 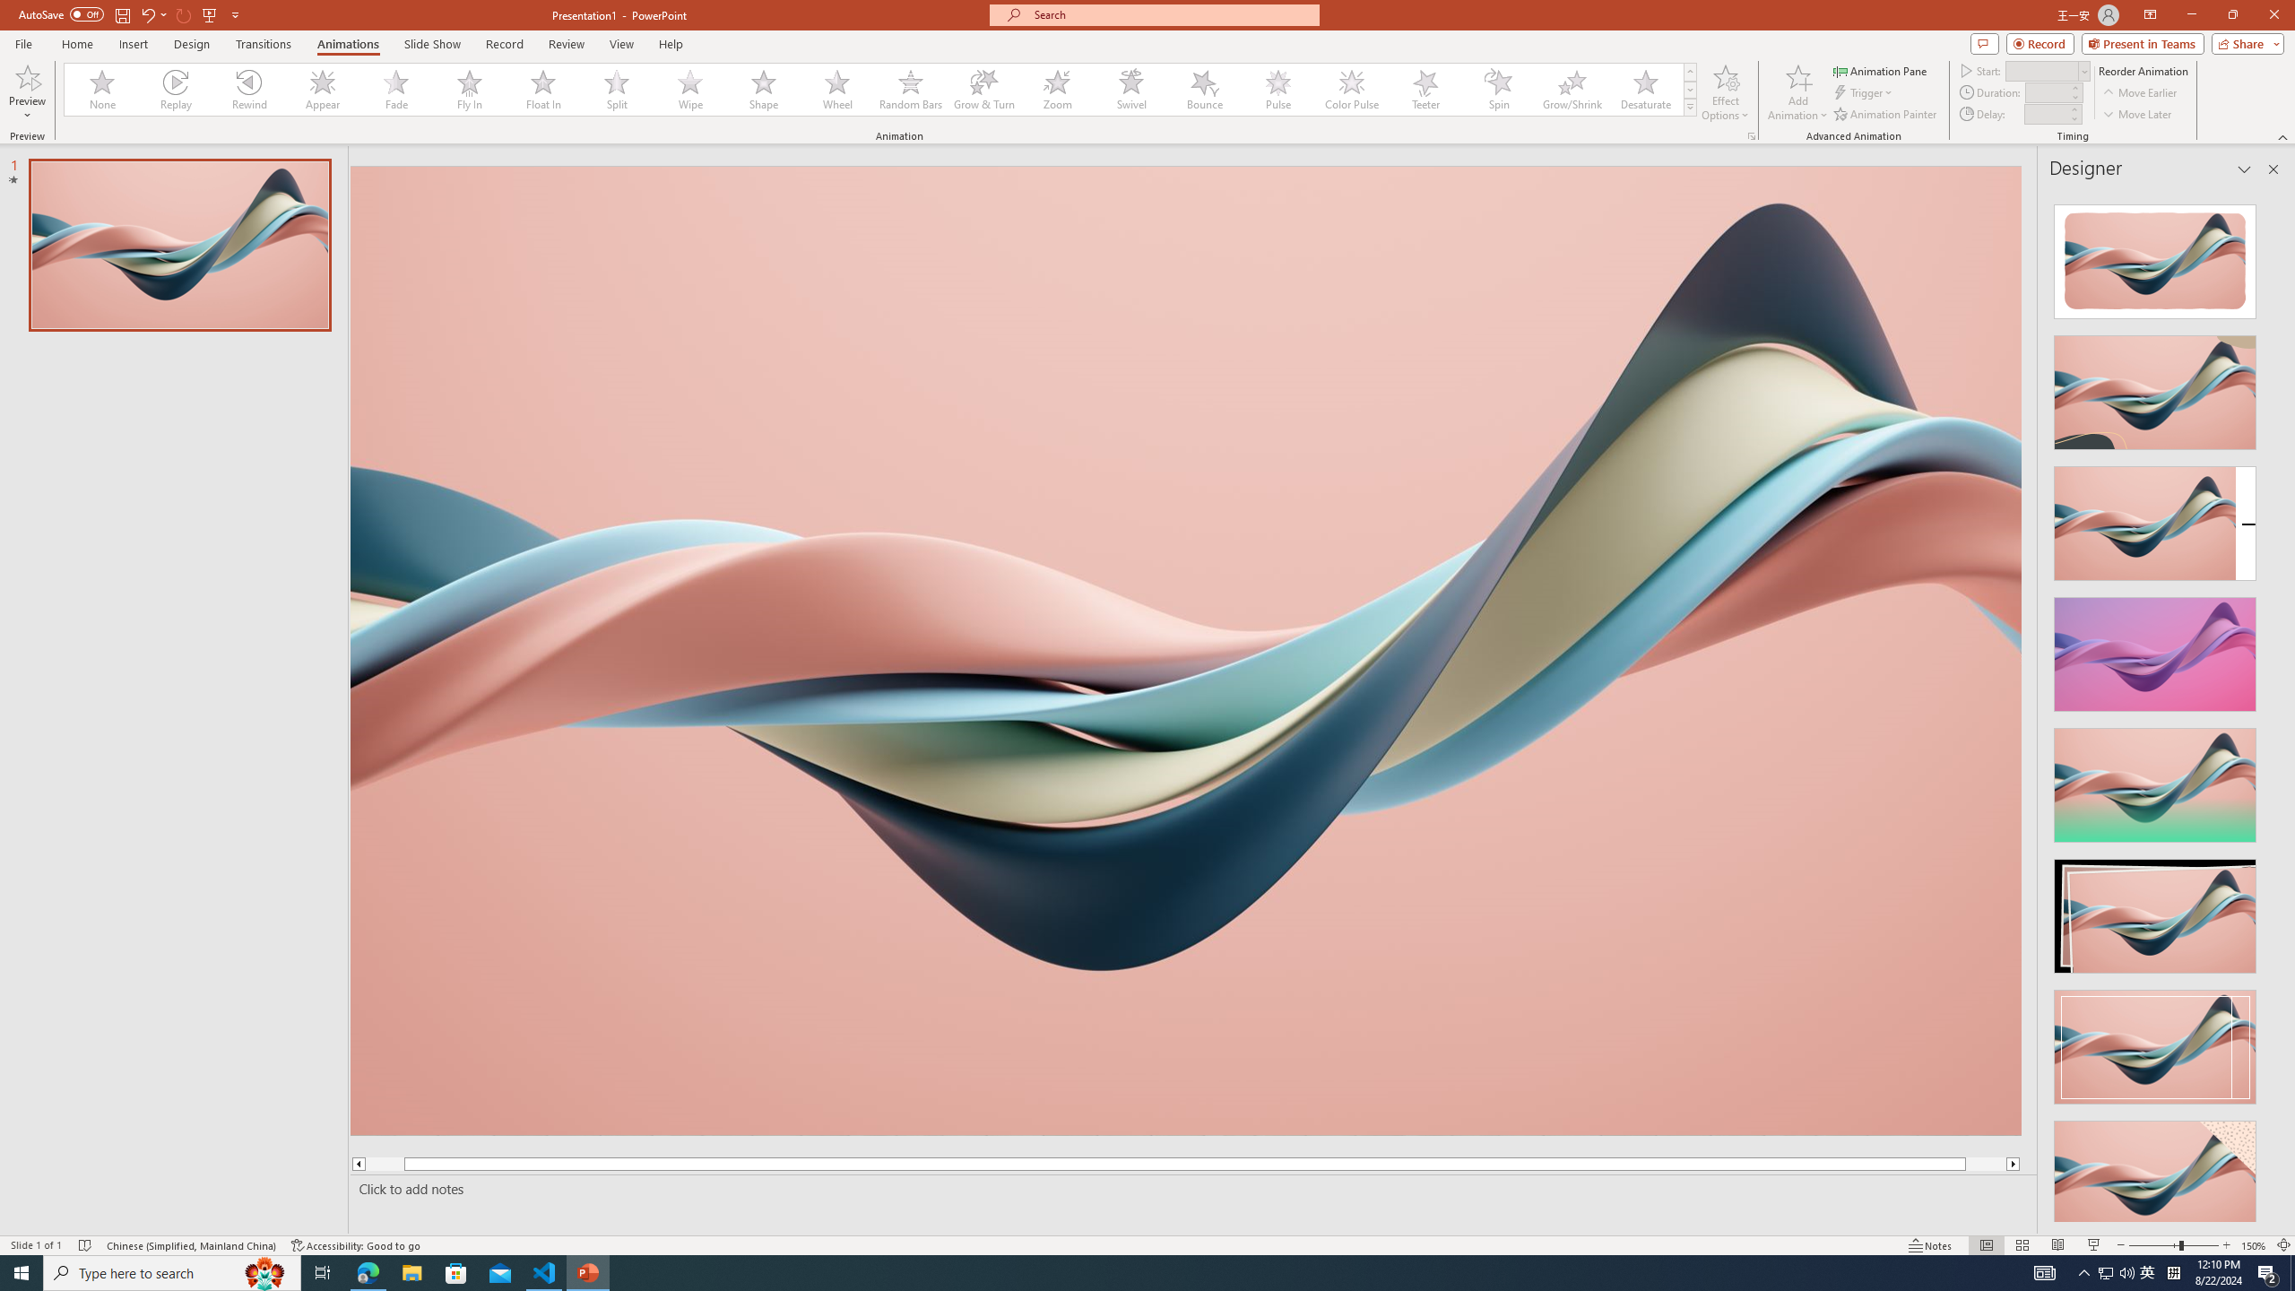 I want to click on Effect Options, so click(x=1725, y=92).